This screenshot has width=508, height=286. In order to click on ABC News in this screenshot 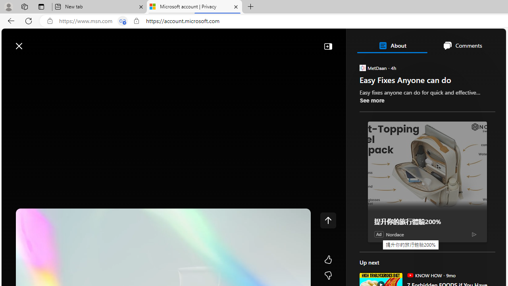, I will do `click(387, 222)`.